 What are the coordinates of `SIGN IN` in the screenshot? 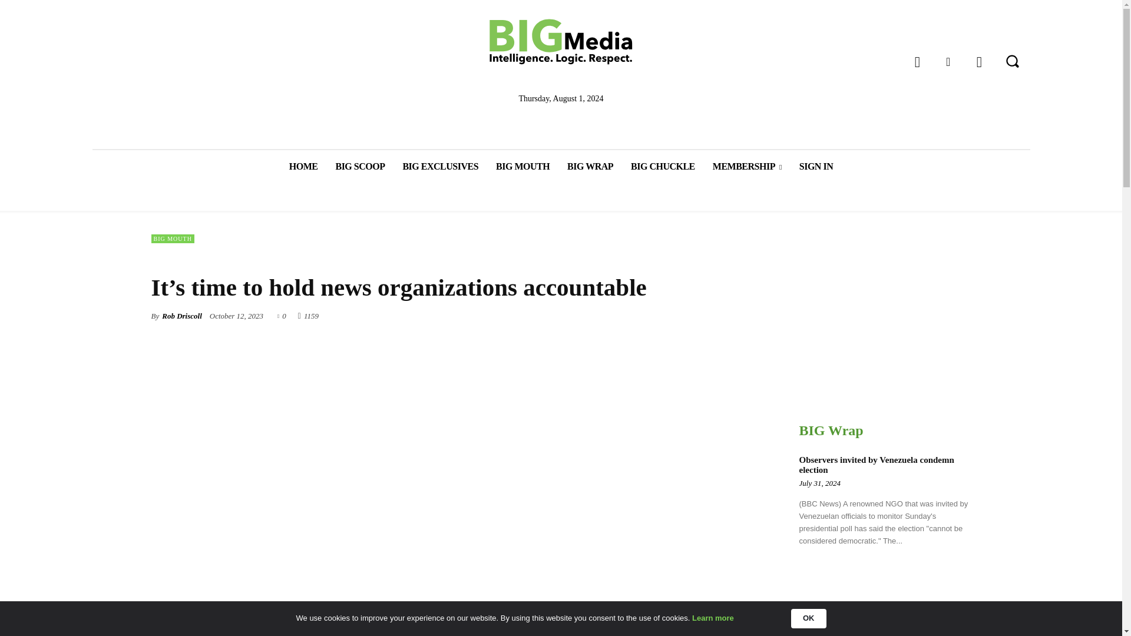 It's located at (816, 166).